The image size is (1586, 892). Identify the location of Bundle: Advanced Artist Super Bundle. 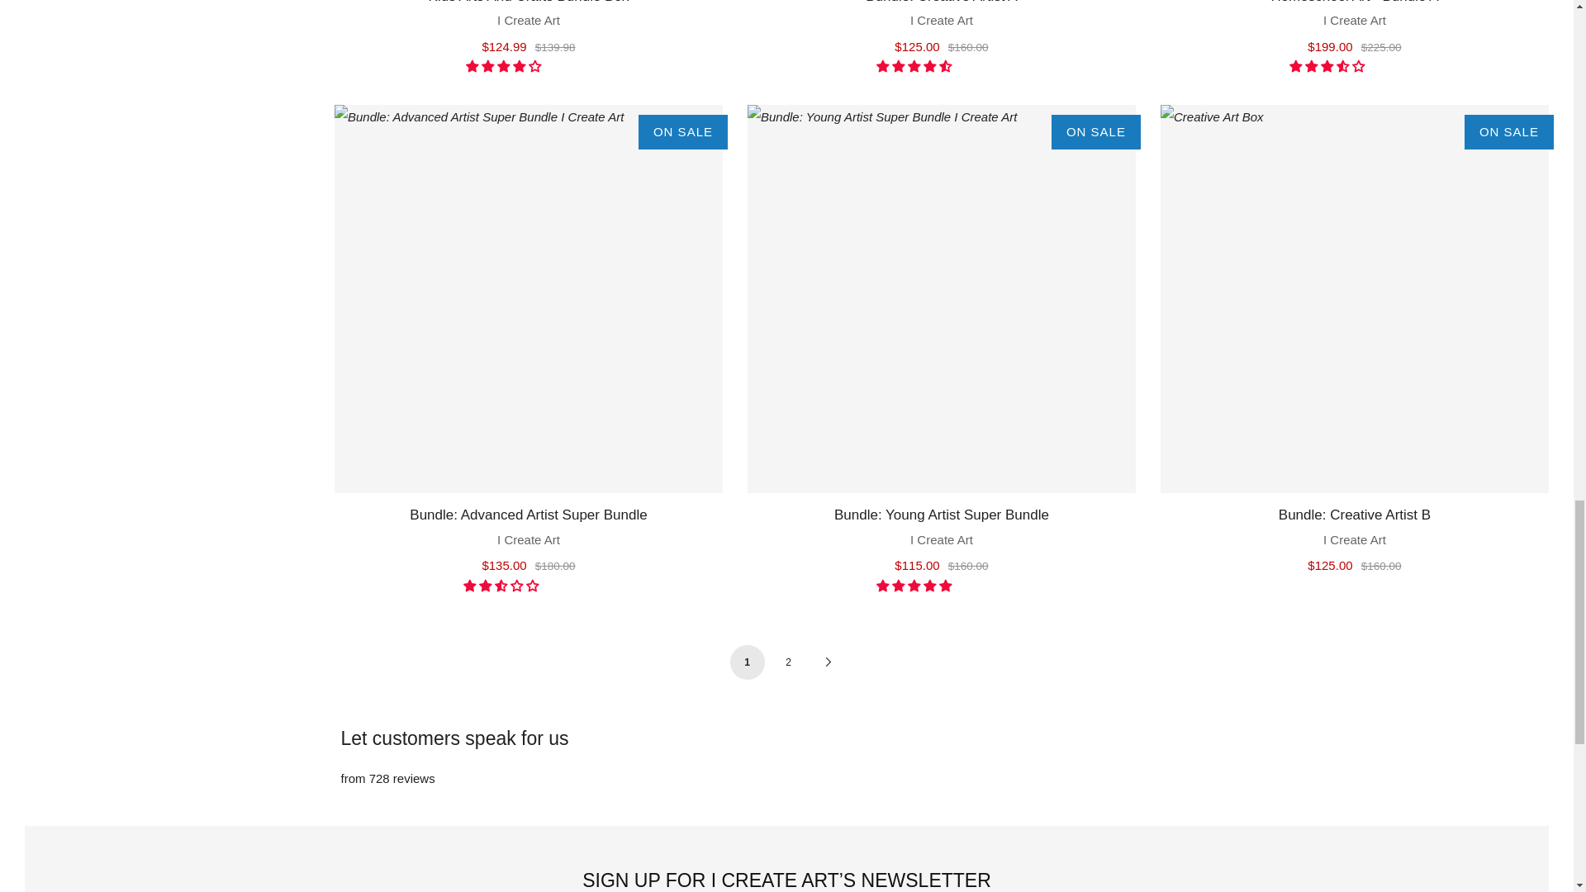
(529, 538).